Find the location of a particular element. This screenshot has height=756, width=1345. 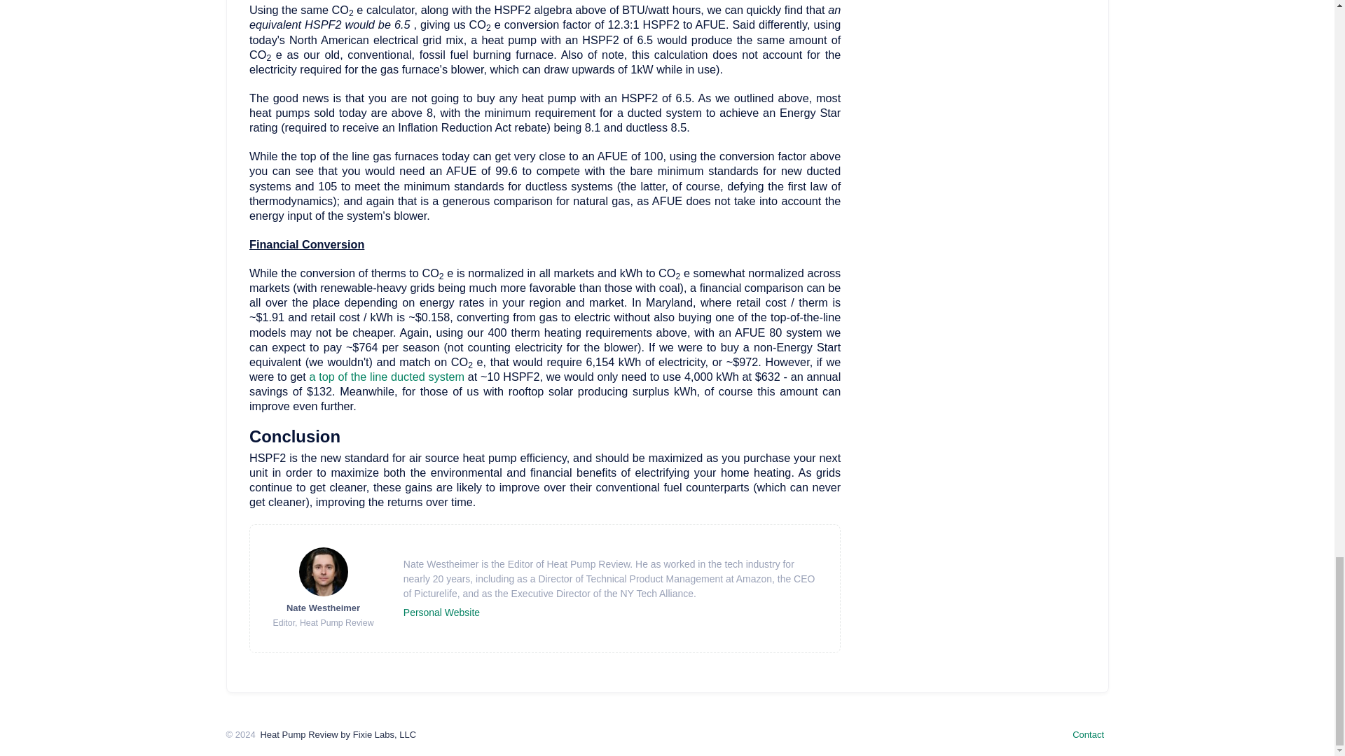

Heat Pump Review by Fixie Labs, LLC is located at coordinates (338, 735).